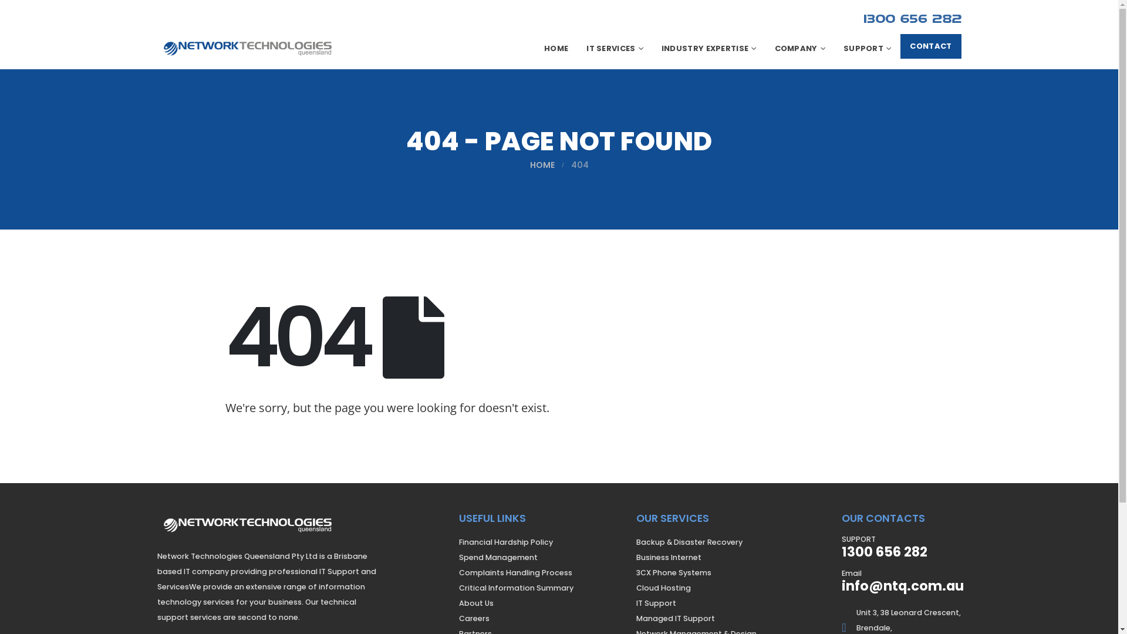 Image resolution: width=1127 pixels, height=634 pixels. What do you see at coordinates (885, 552) in the screenshot?
I see `1300 656 282` at bounding box center [885, 552].